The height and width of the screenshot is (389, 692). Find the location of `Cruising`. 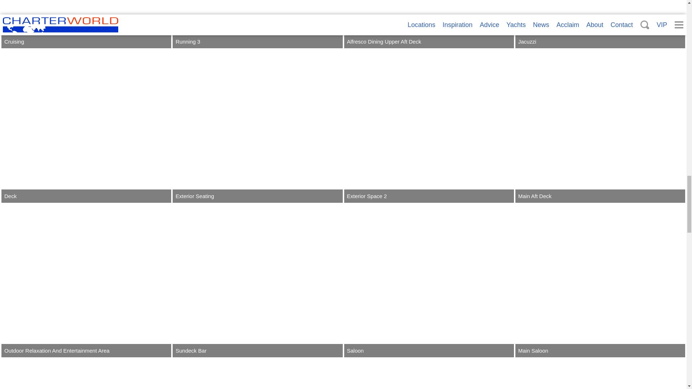

Cruising is located at coordinates (86, 24).